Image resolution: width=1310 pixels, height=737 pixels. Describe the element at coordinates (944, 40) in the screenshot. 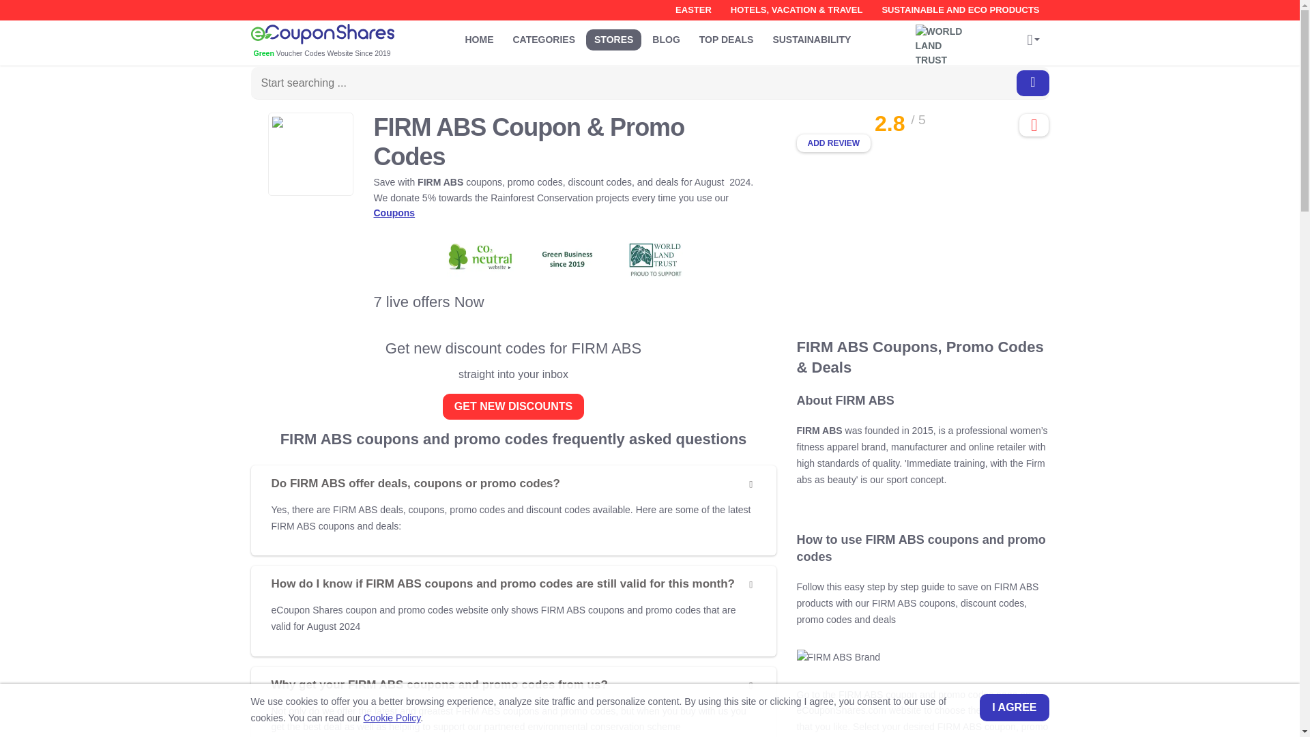

I see `World Land Trust` at that location.